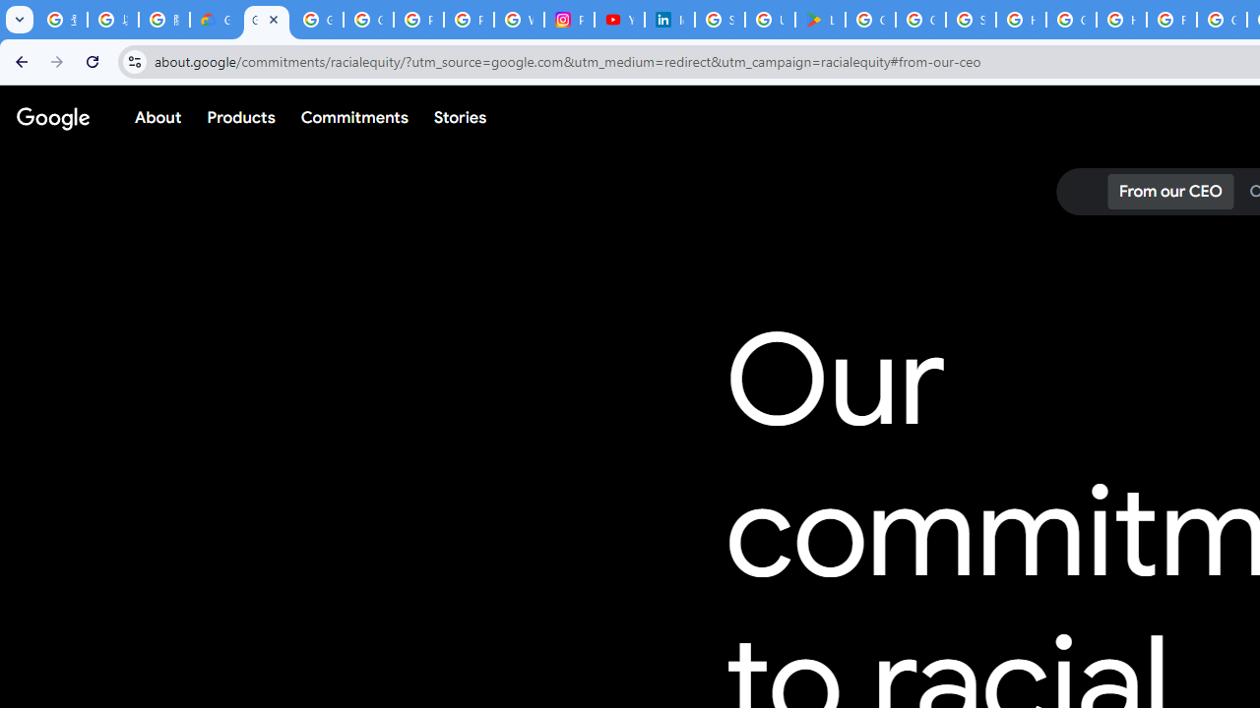 This screenshot has height=708, width=1260. I want to click on Stories, so click(461, 117).